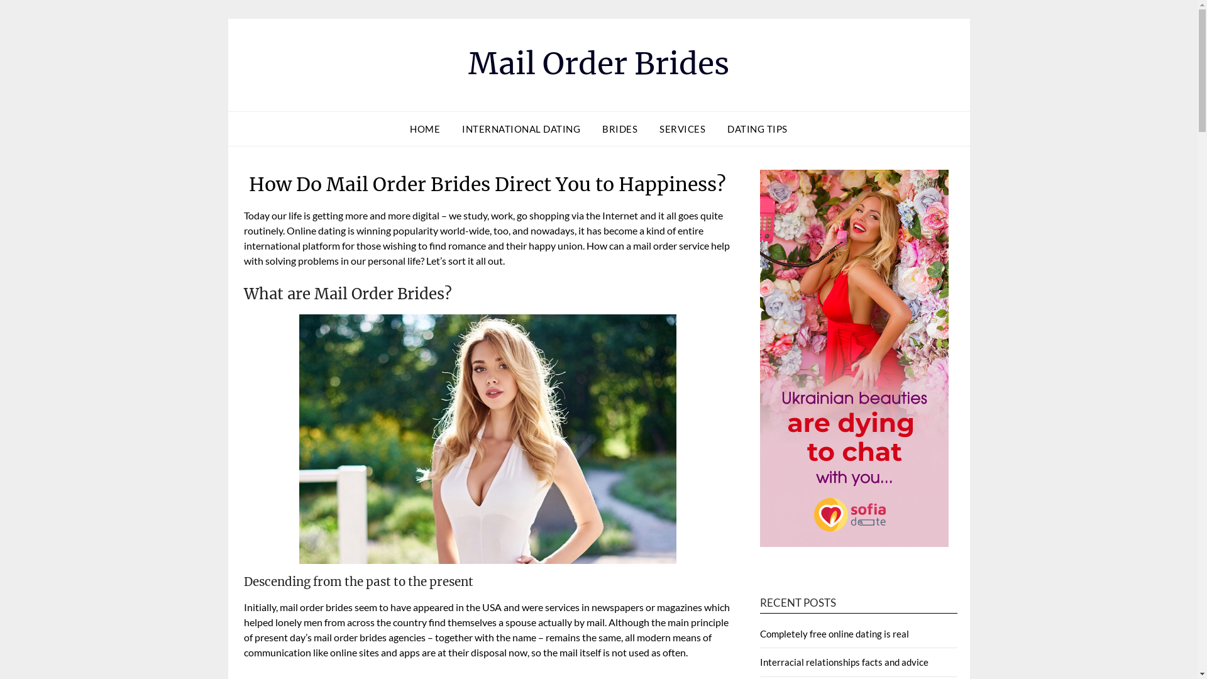 This screenshot has width=1207, height=679. I want to click on Mail Order Brides, so click(598, 63).